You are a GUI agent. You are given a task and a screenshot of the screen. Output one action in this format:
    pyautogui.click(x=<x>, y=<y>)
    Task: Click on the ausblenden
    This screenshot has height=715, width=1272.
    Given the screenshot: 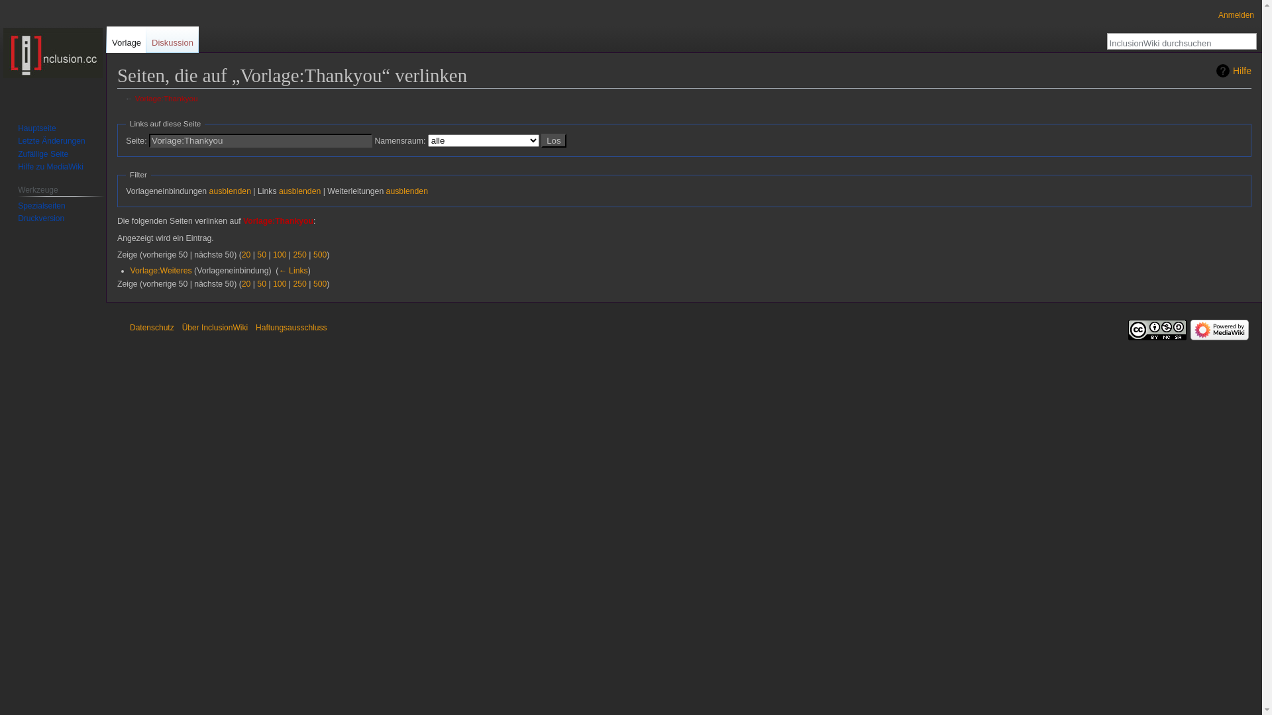 What is the action you would take?
    pyautogui.click(x=407, y=191)
    